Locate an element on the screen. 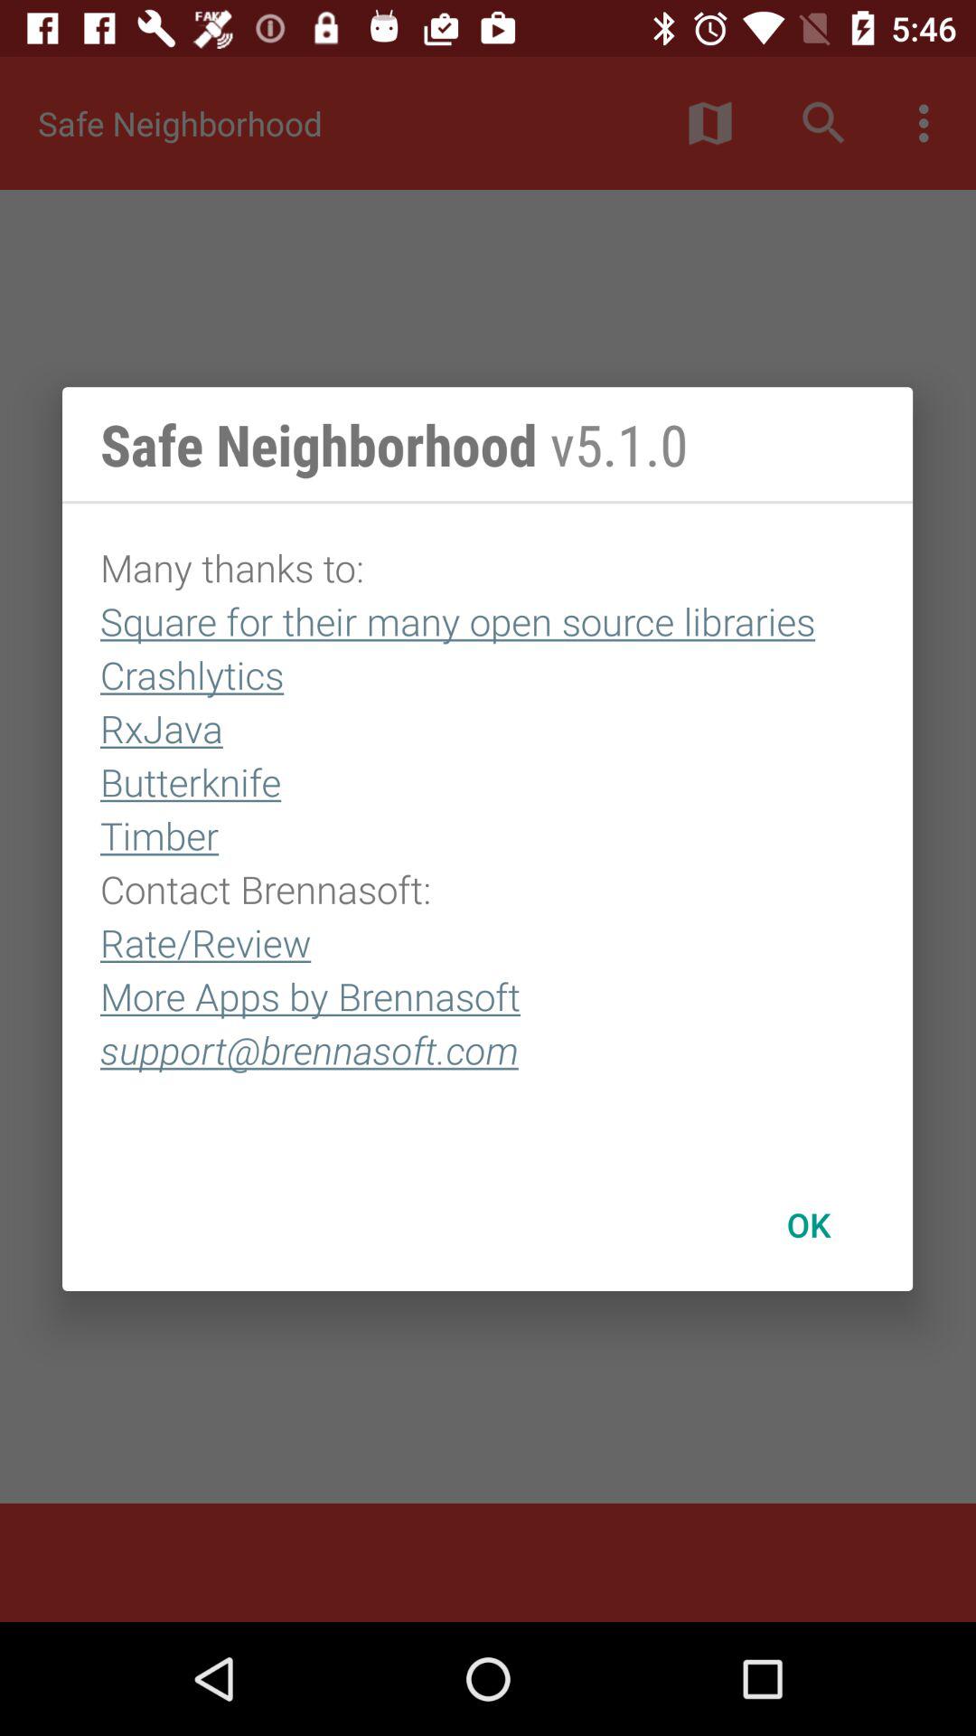 The width and height of the screenshot is (976, 1736). select icon at the center is located at coordinates (488, 831).